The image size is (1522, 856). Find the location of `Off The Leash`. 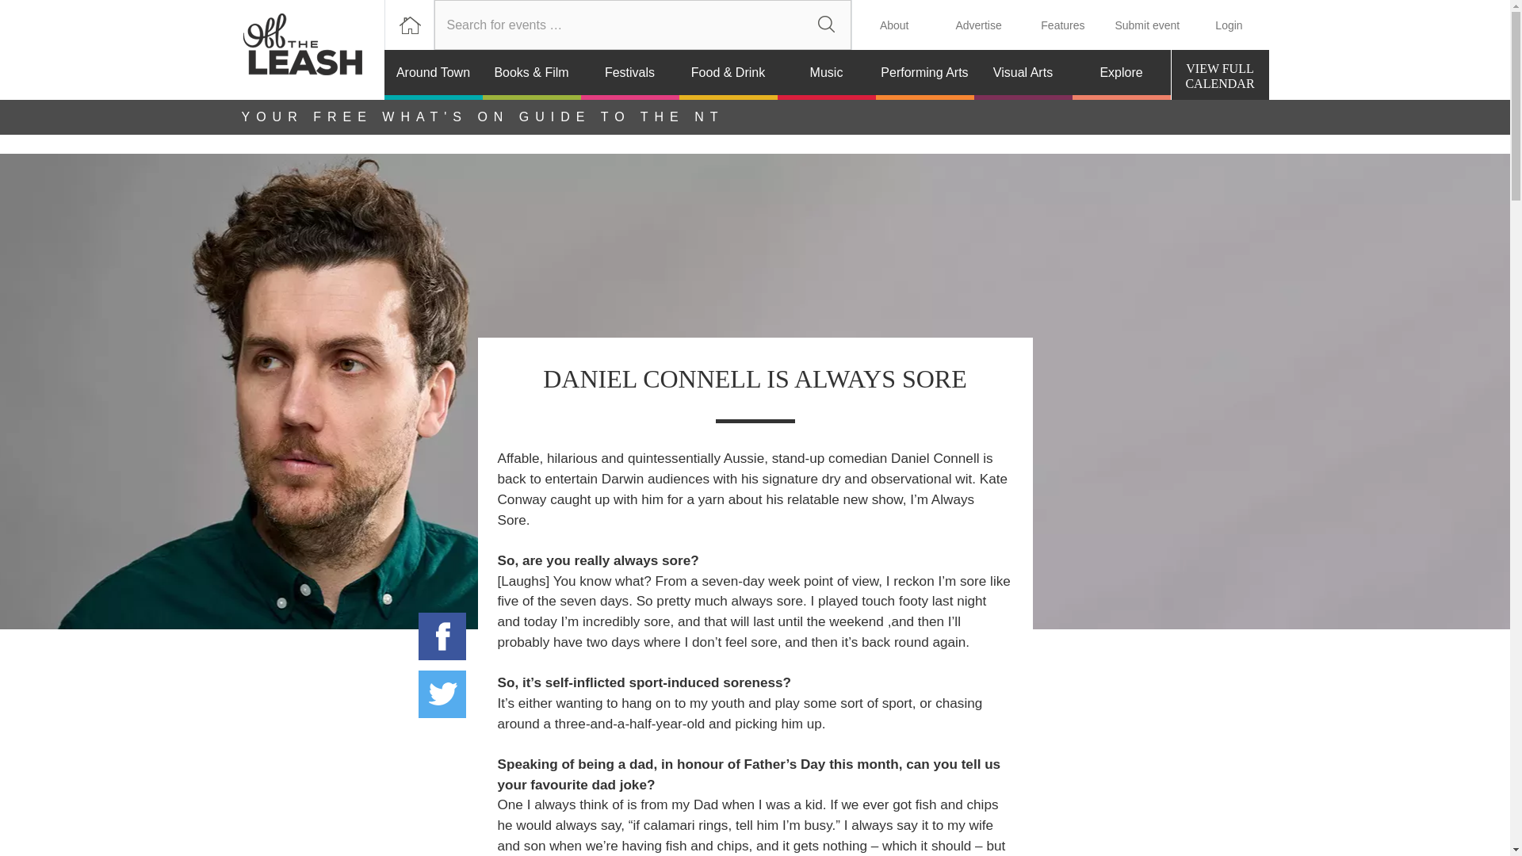

Off The Leash is located at coordinates (312, 50).